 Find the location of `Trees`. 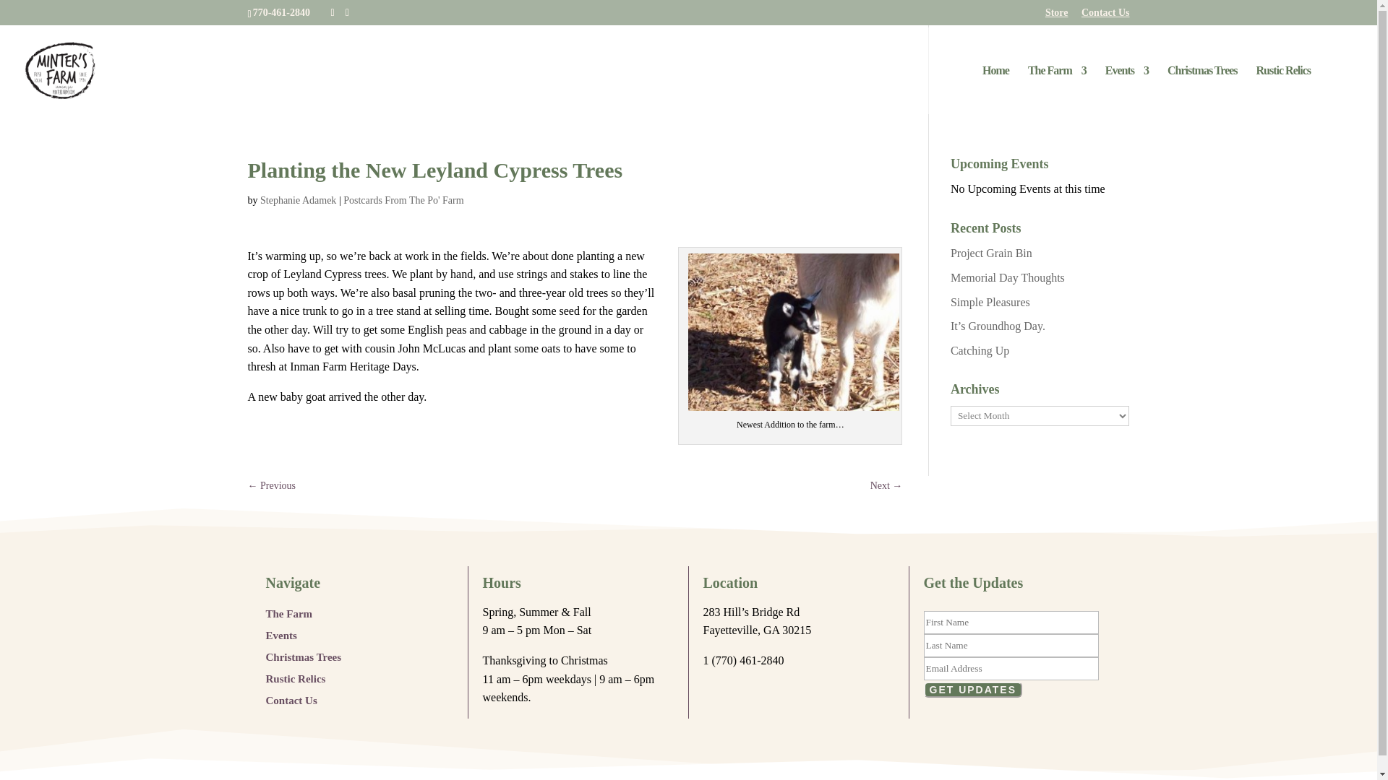

Trees is located at coordinates (1202, 90).